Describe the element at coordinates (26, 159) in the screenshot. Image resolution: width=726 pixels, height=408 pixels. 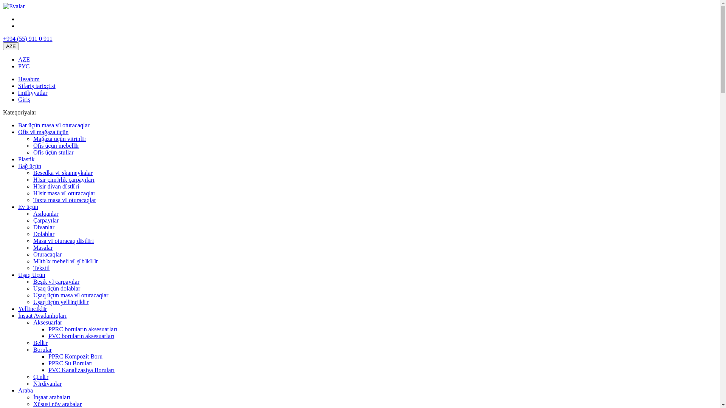
I see `Plastik` at that location.